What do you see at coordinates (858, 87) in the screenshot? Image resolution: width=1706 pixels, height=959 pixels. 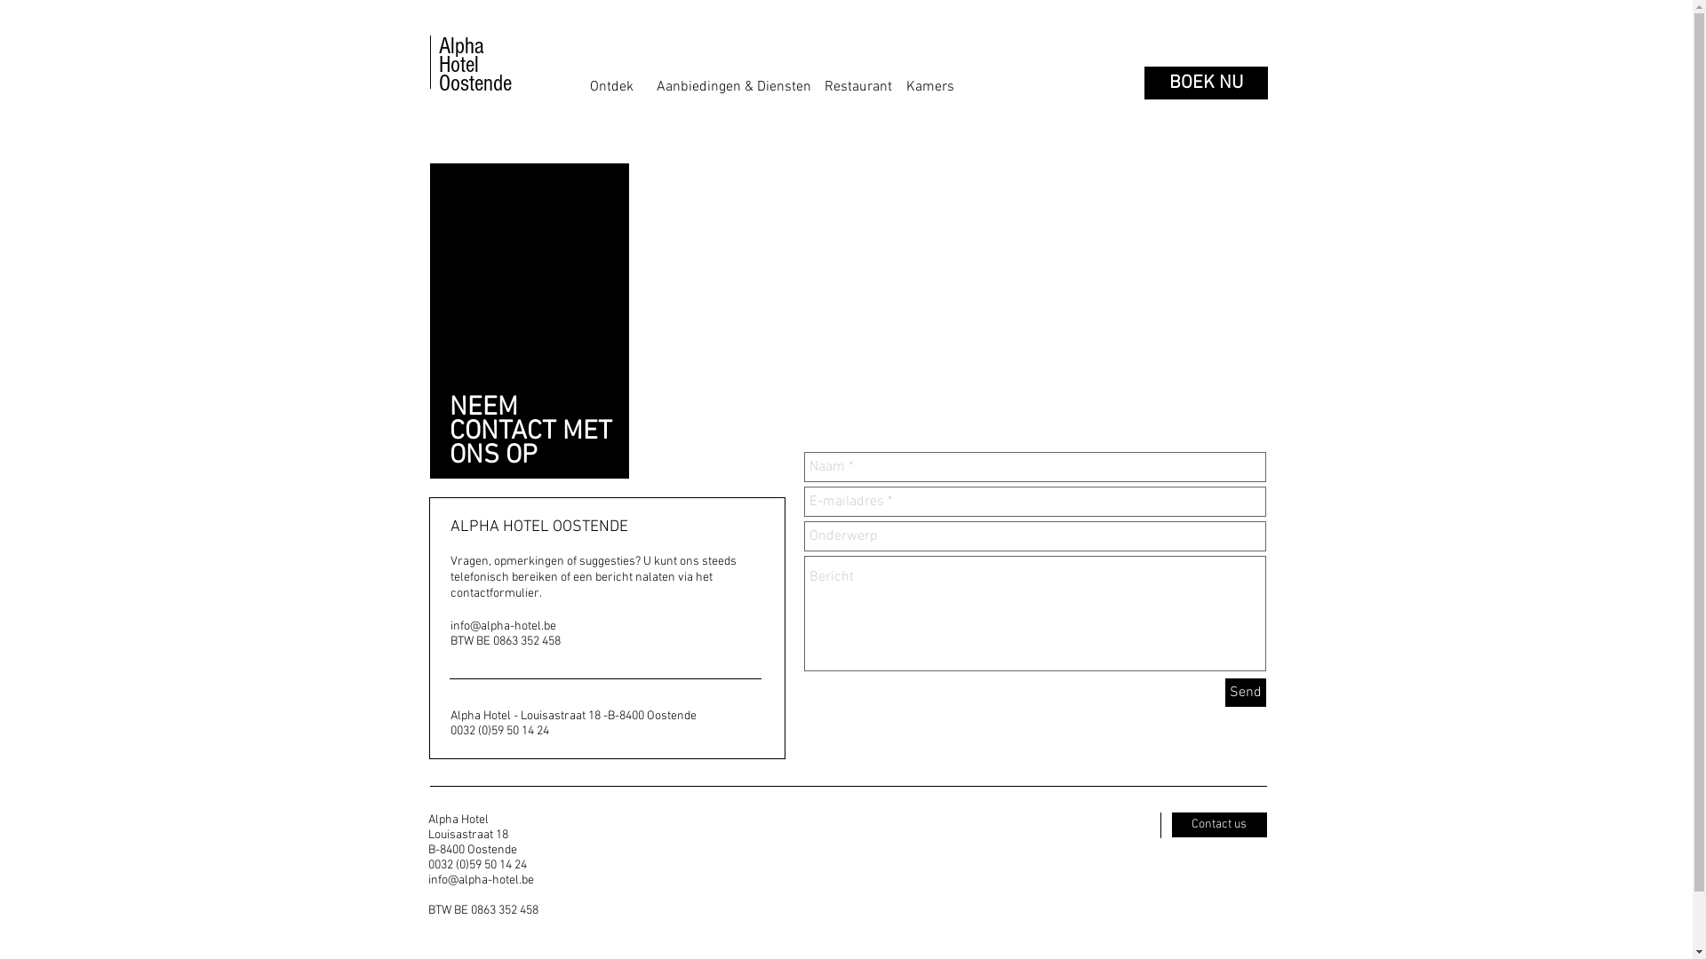 I see `Restaurant` at bounding box center [858, 87].